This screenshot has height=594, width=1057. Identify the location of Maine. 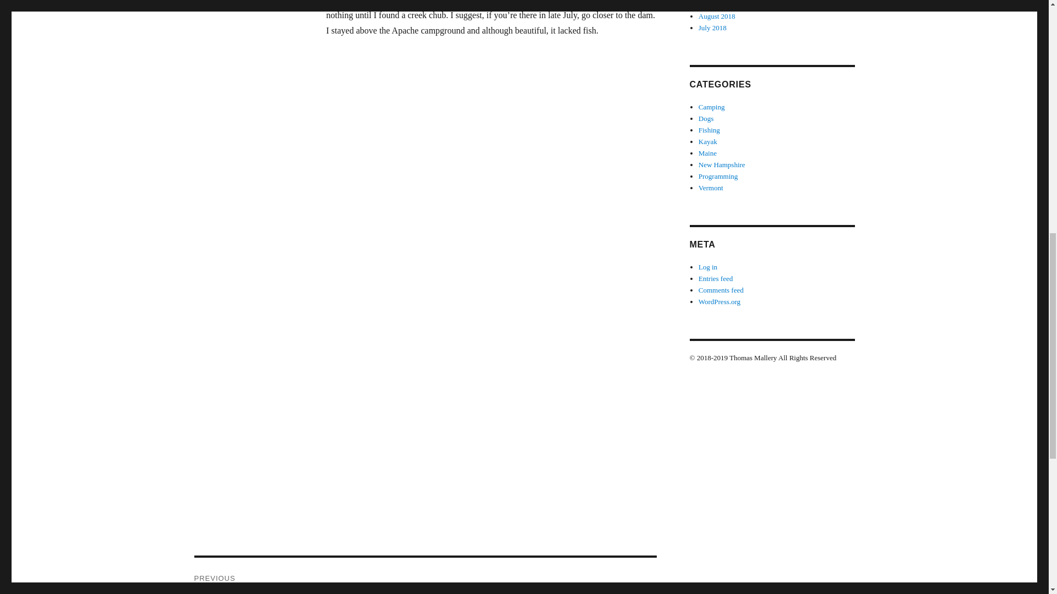
(709, 130).